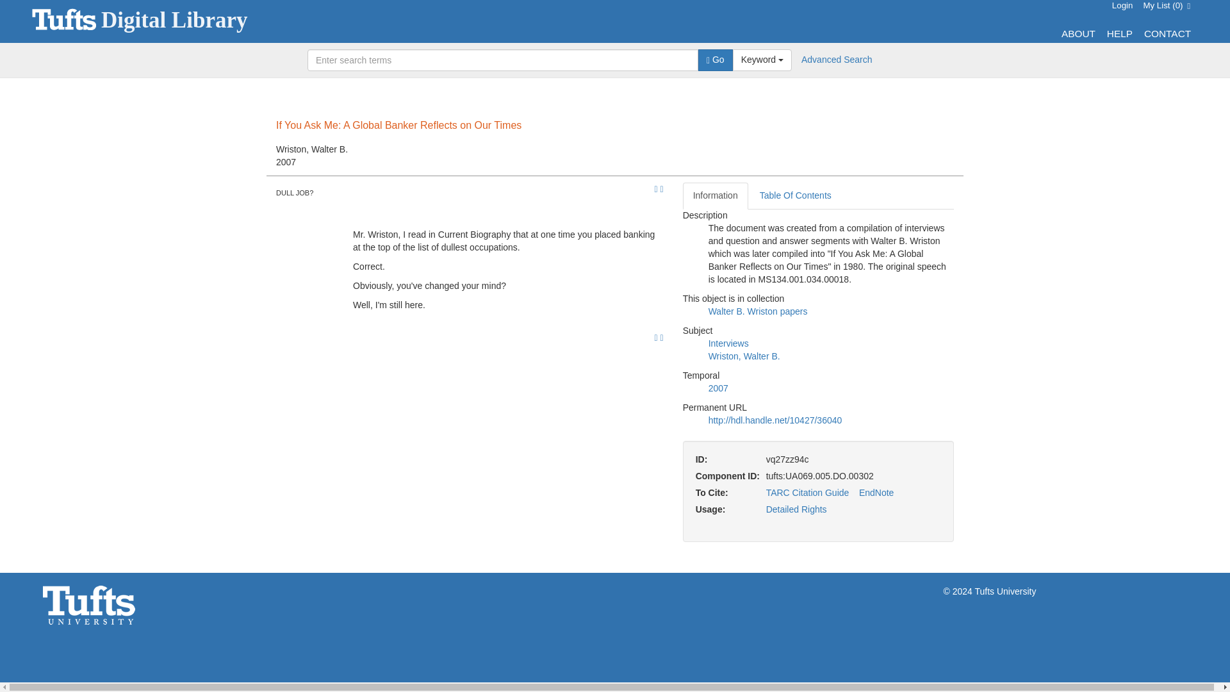 This screenshot has width=1230, height=692. What do you see at coordinates (1120, 33) in the screenshot?
I see `HELP` at bounding box center [1120, 33].